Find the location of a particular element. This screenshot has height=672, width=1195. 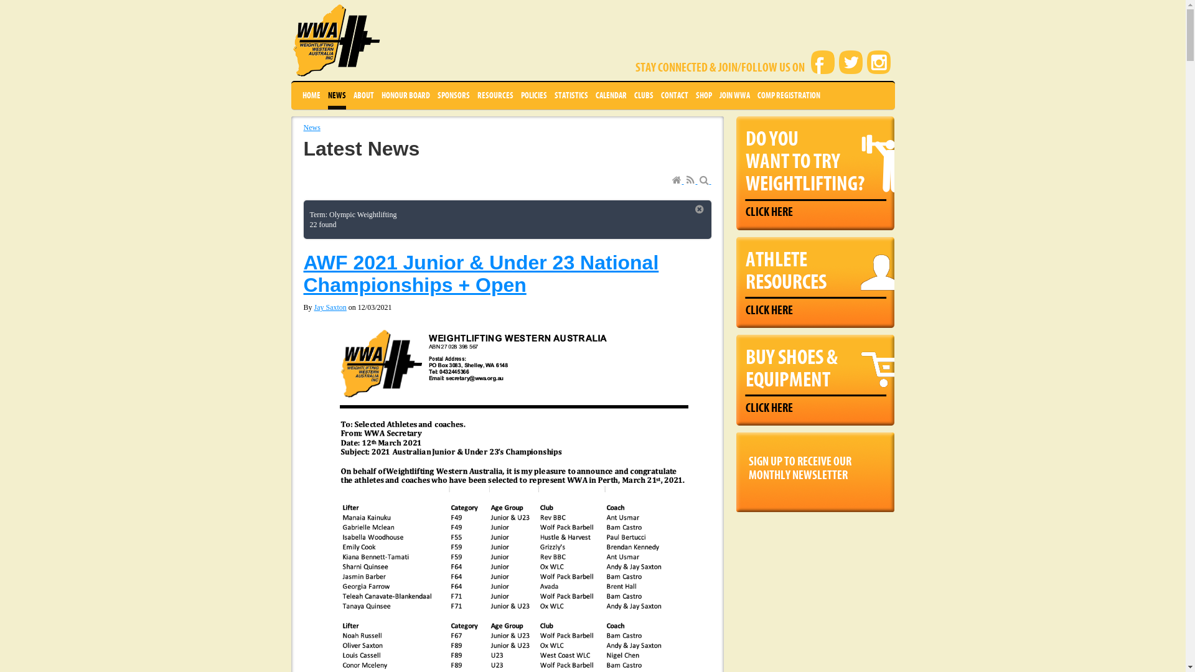

SPONSORS is located at coordinates (453, 96).